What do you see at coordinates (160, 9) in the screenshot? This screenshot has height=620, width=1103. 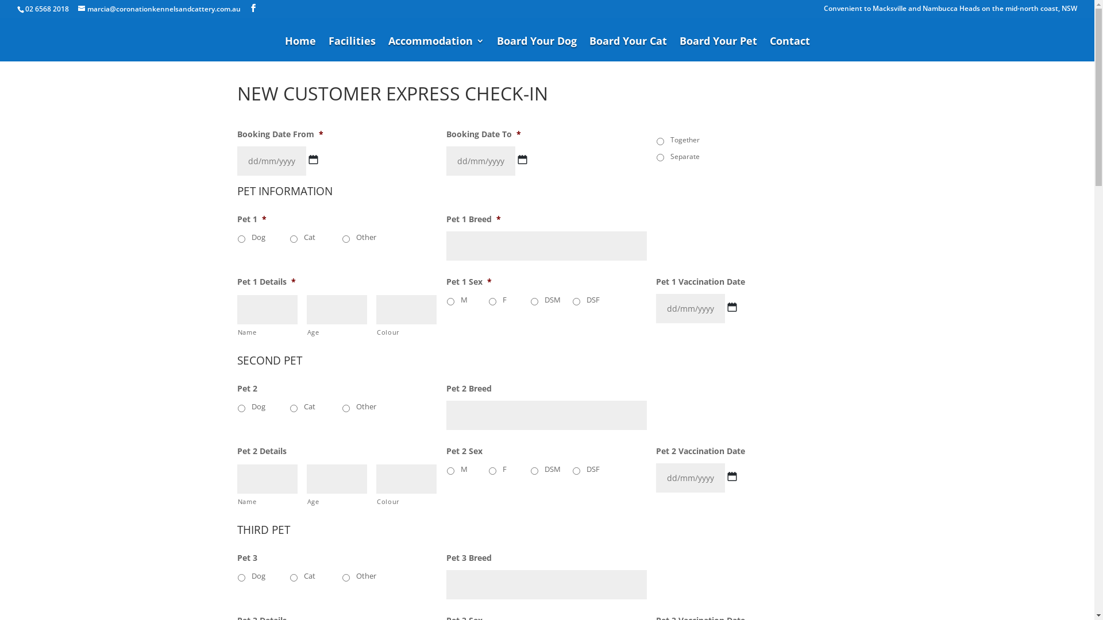 I see `marcia@coronationkennelsandcattery.com.au` at bounding box center [160, 9].